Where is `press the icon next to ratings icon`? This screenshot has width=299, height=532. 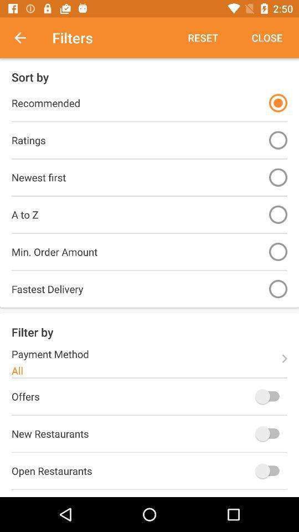
press the icon next to ratings icon is located at coordinates (278, 140).